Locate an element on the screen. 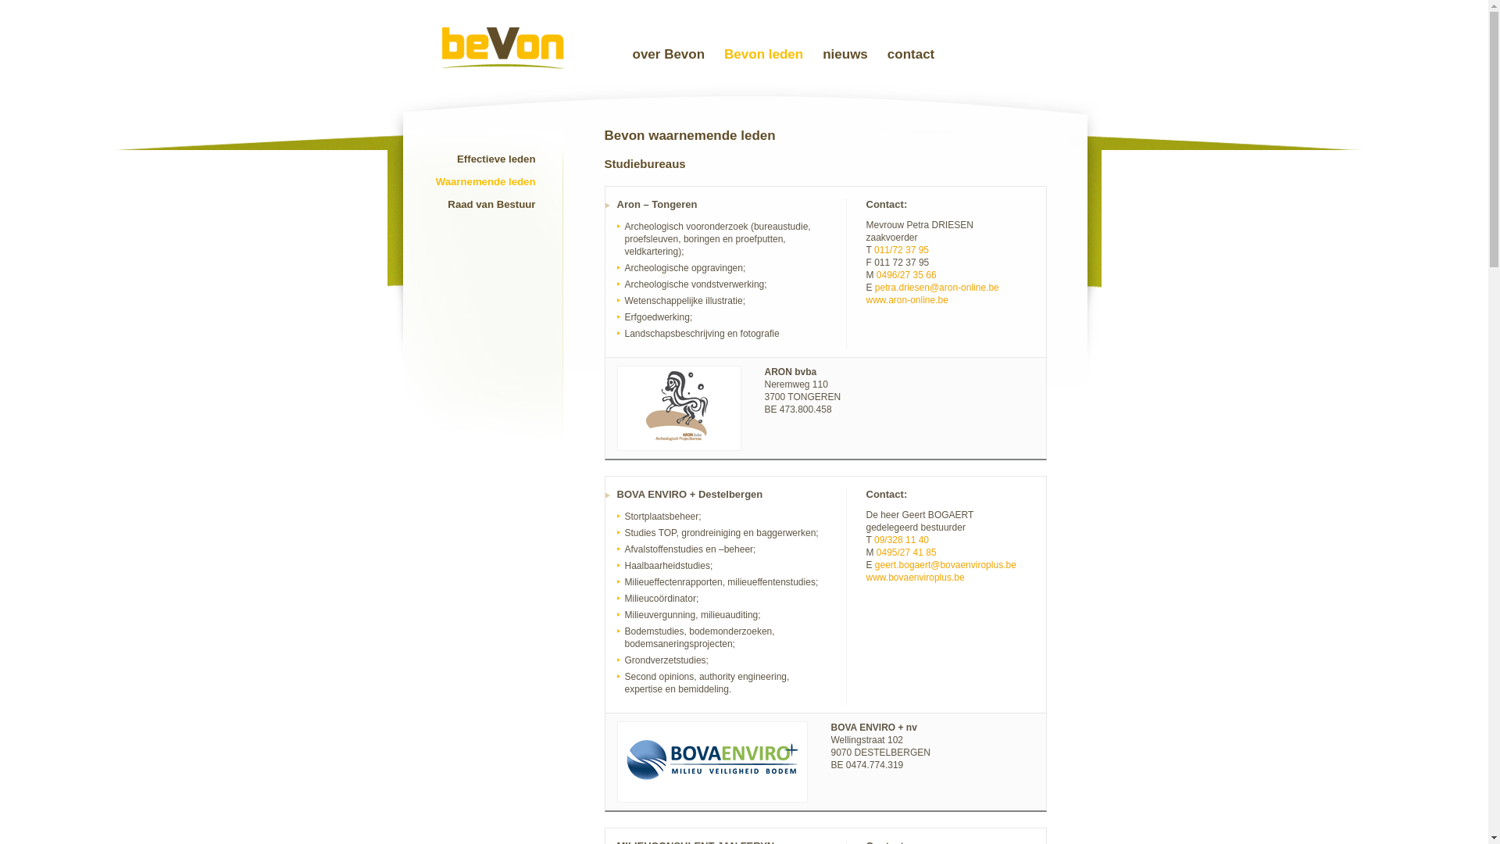  Effectieve leden is located at coordinates (496, 159).